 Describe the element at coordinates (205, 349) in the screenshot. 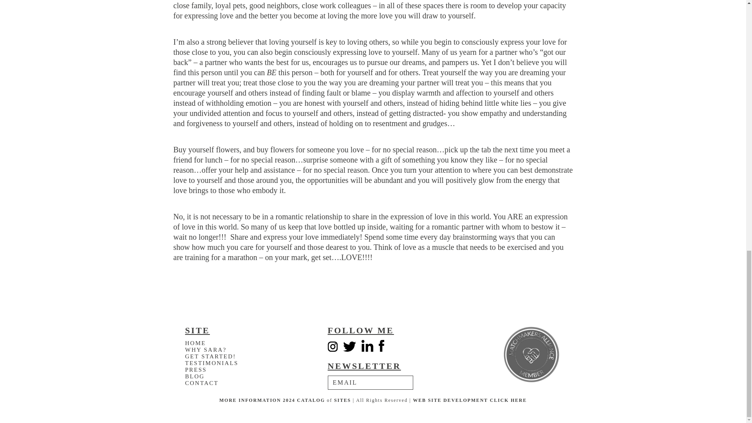

I see `WHY SARA?` at that location.